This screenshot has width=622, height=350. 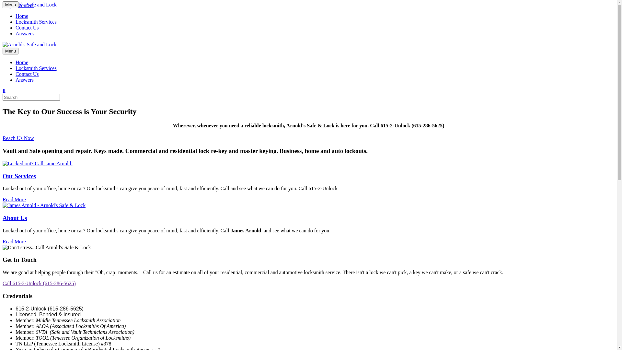 I want to click on Contact Us, so click(x=27, y=74).